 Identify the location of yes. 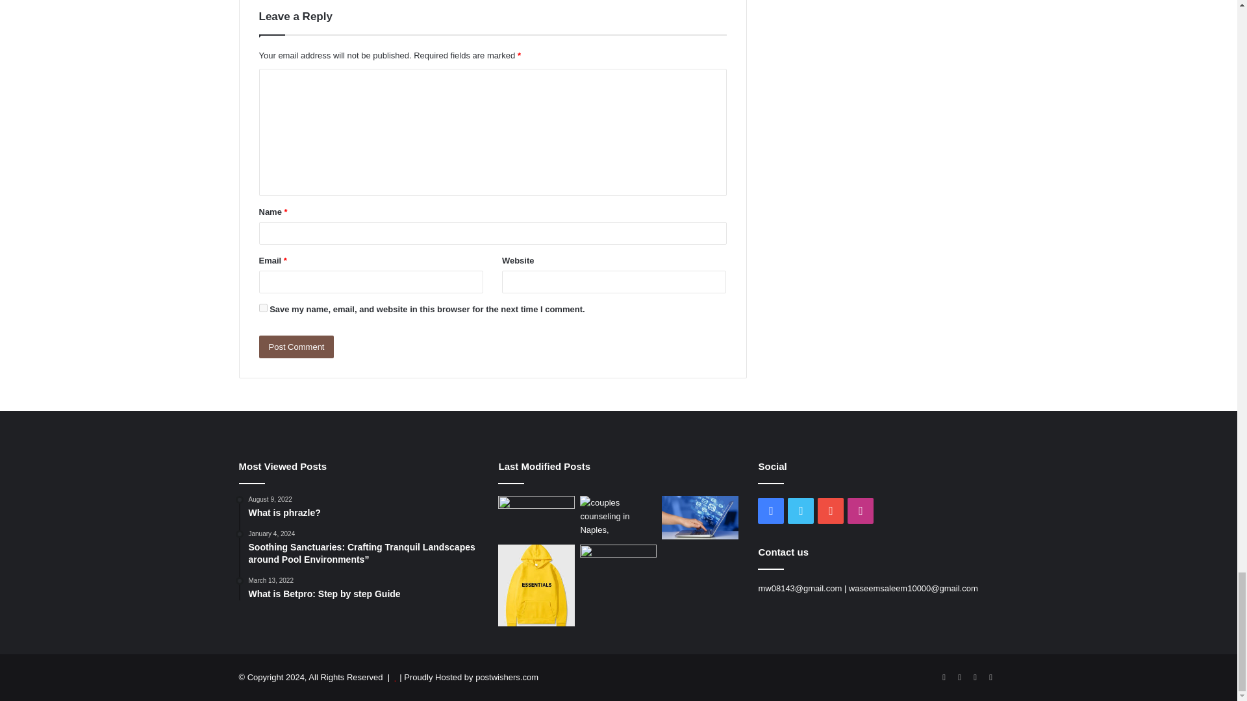
(262, 308).